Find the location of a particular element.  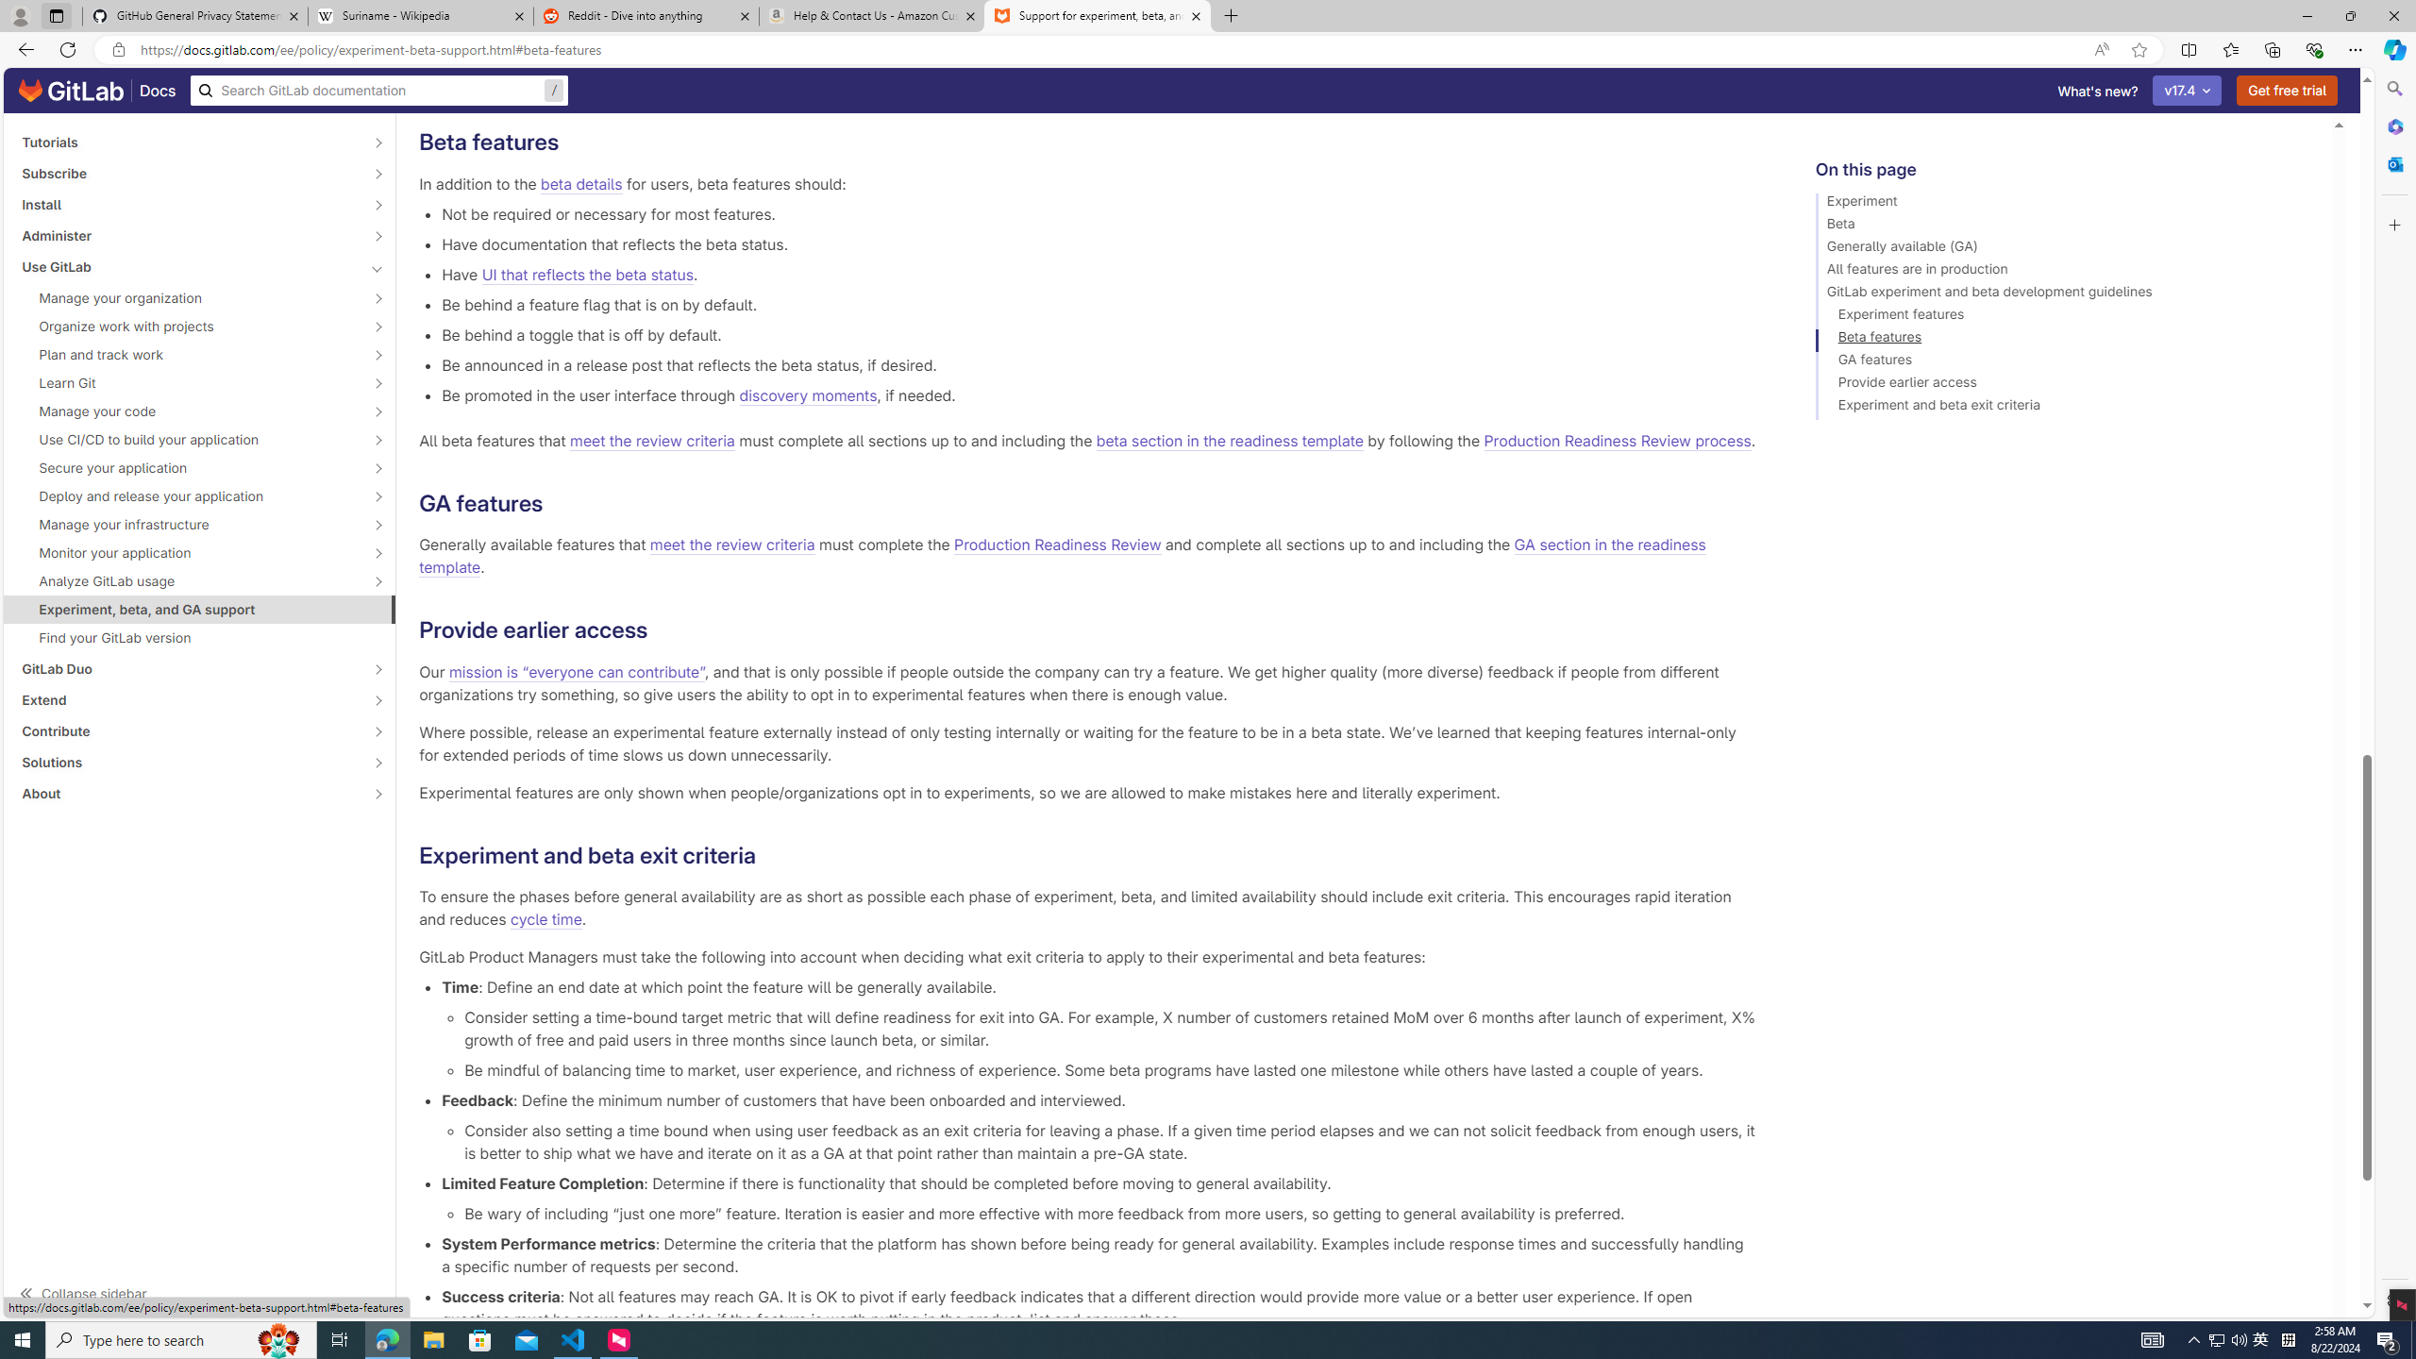

Use CI/CD to build your application is located at coordinates (189, 439).